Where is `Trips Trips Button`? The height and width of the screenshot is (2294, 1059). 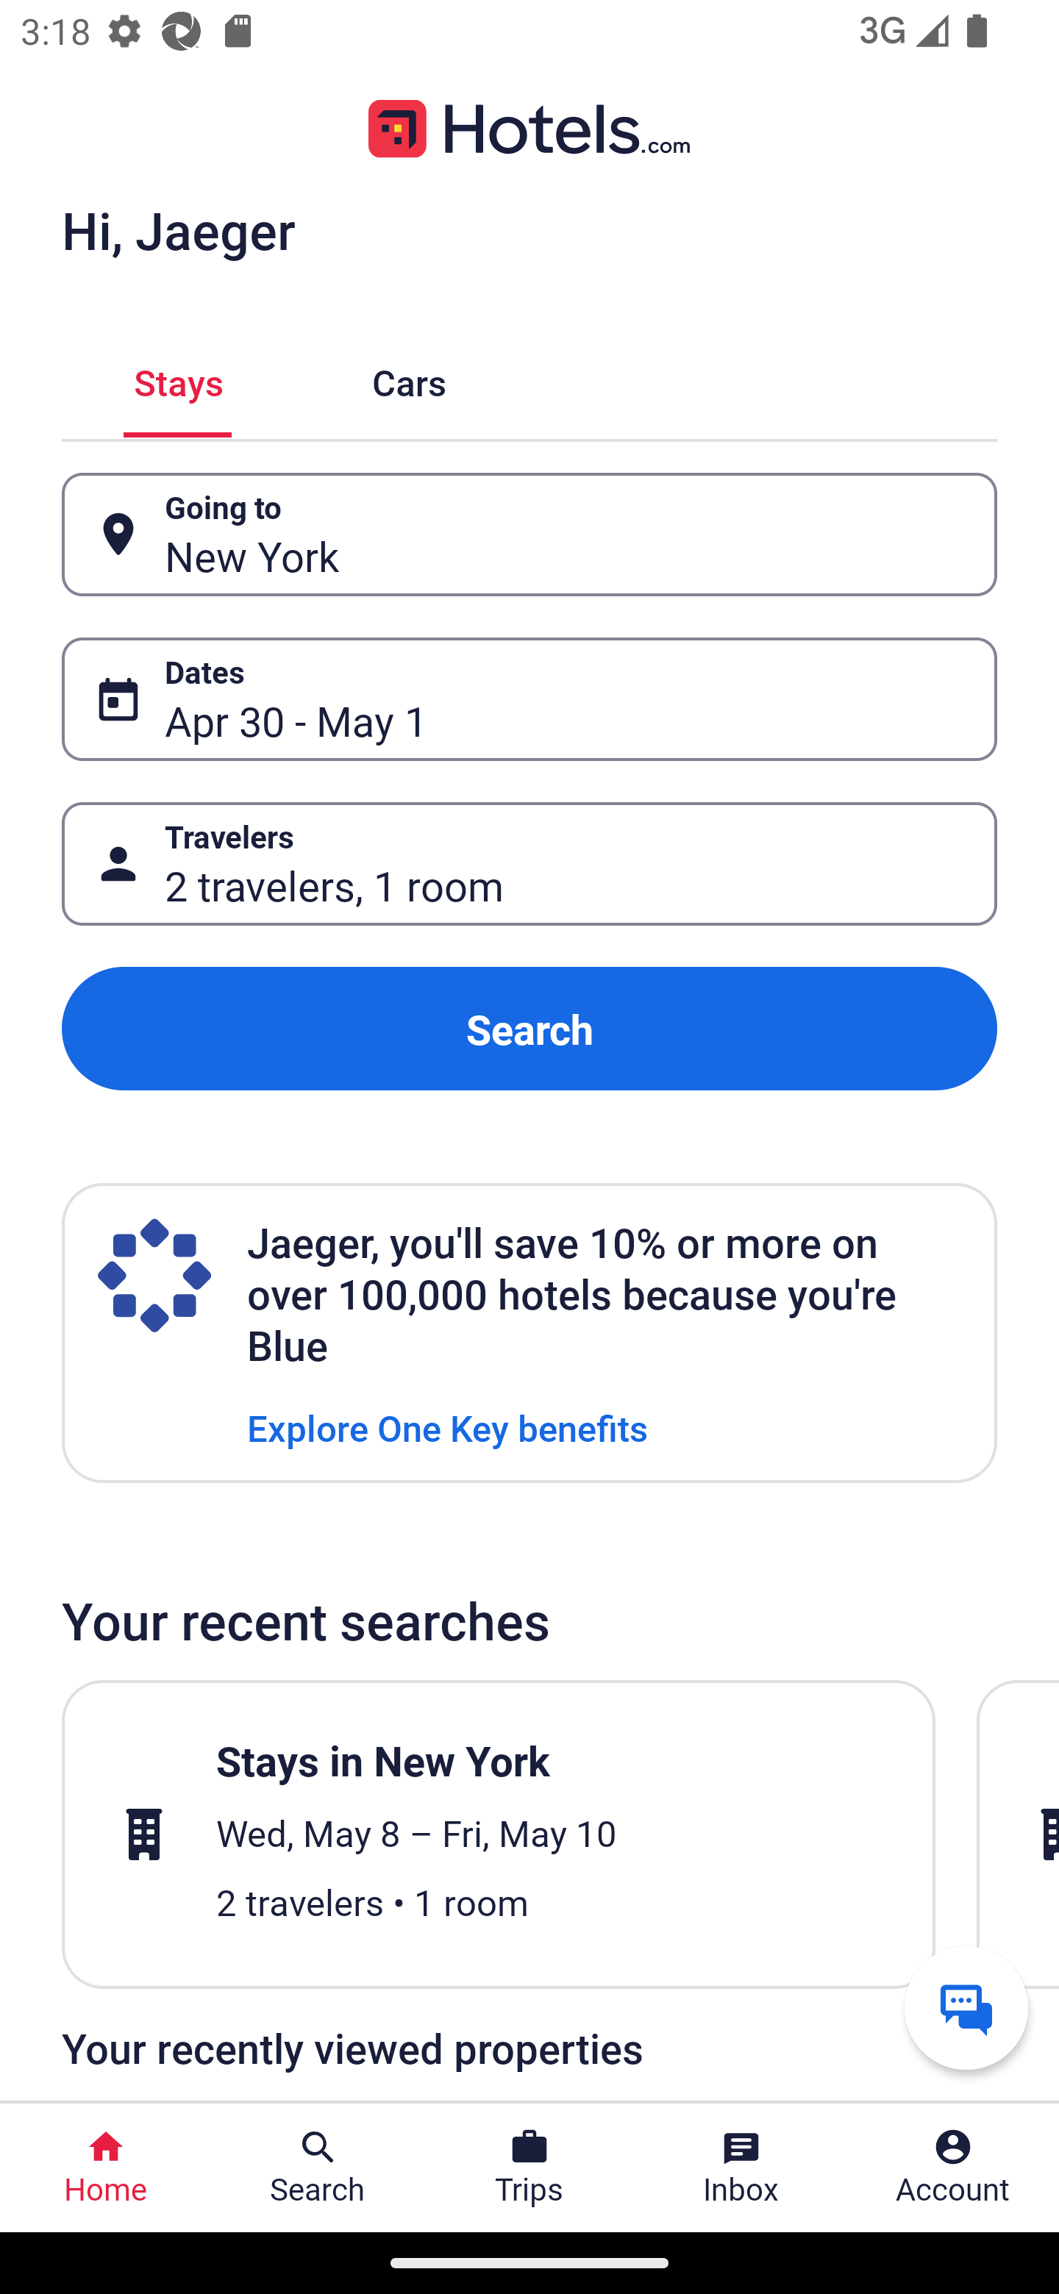
Trips Trips Button is located at coordinates (529, 2168).